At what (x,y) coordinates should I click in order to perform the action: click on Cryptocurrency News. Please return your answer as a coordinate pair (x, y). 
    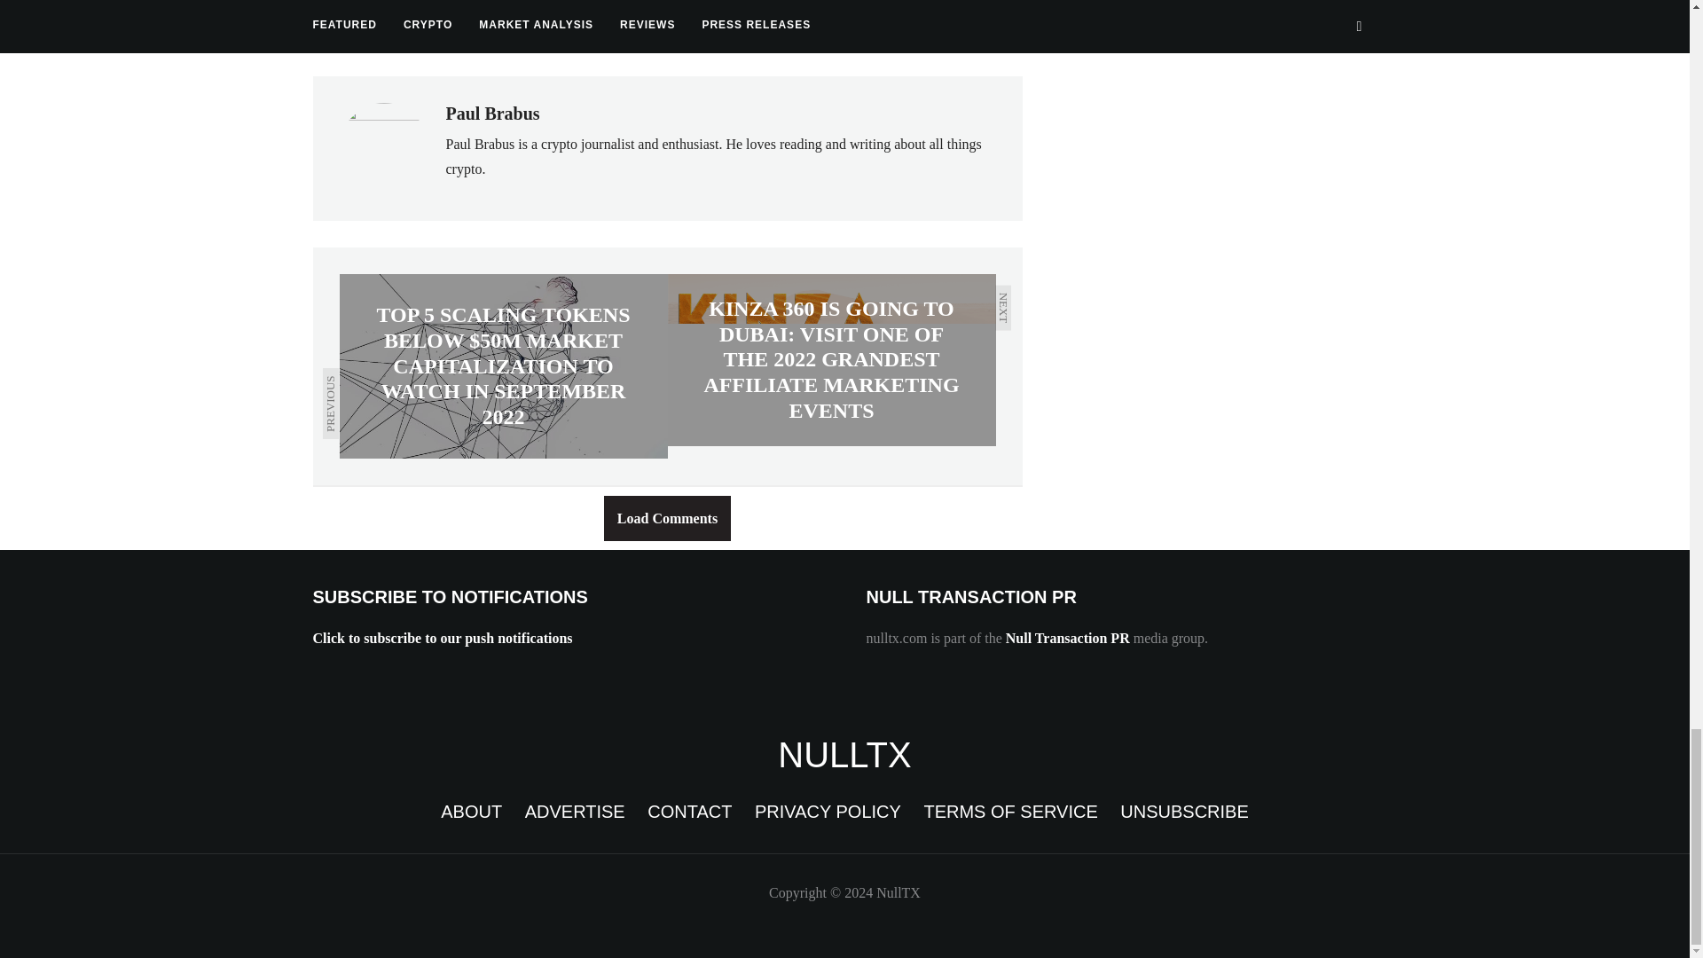
    Looking at the image, I should click on (844, 754).